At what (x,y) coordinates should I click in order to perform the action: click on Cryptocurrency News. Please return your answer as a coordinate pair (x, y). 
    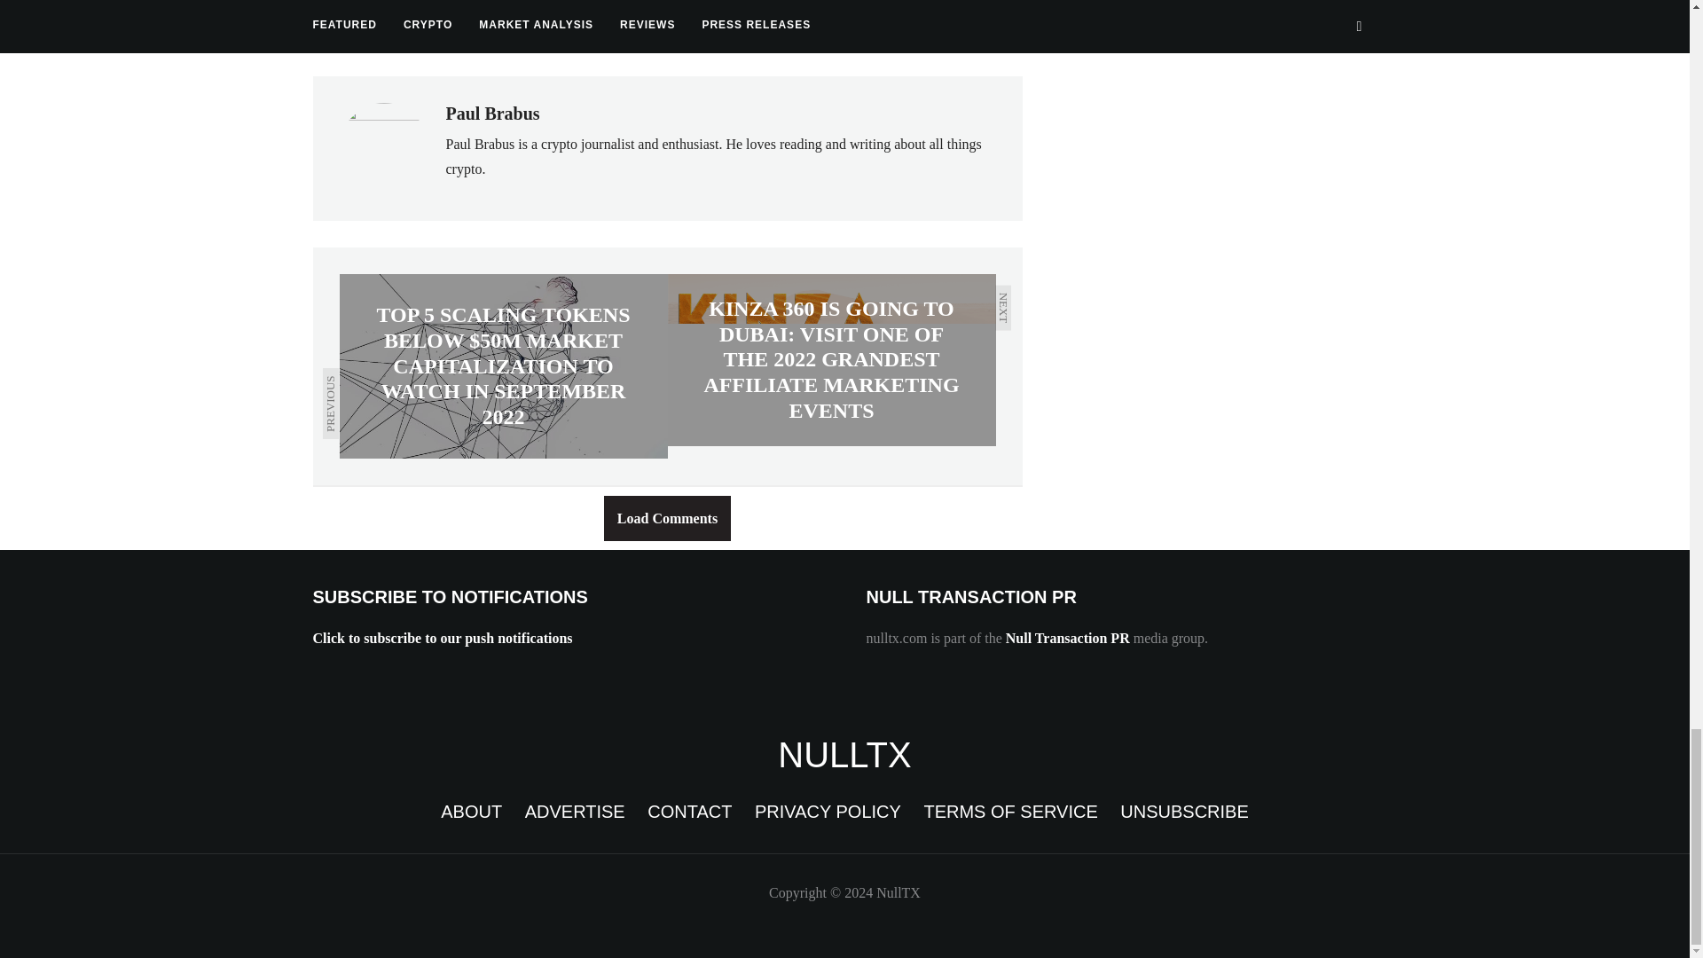
    Looking at the image, I should click on (844, 754).